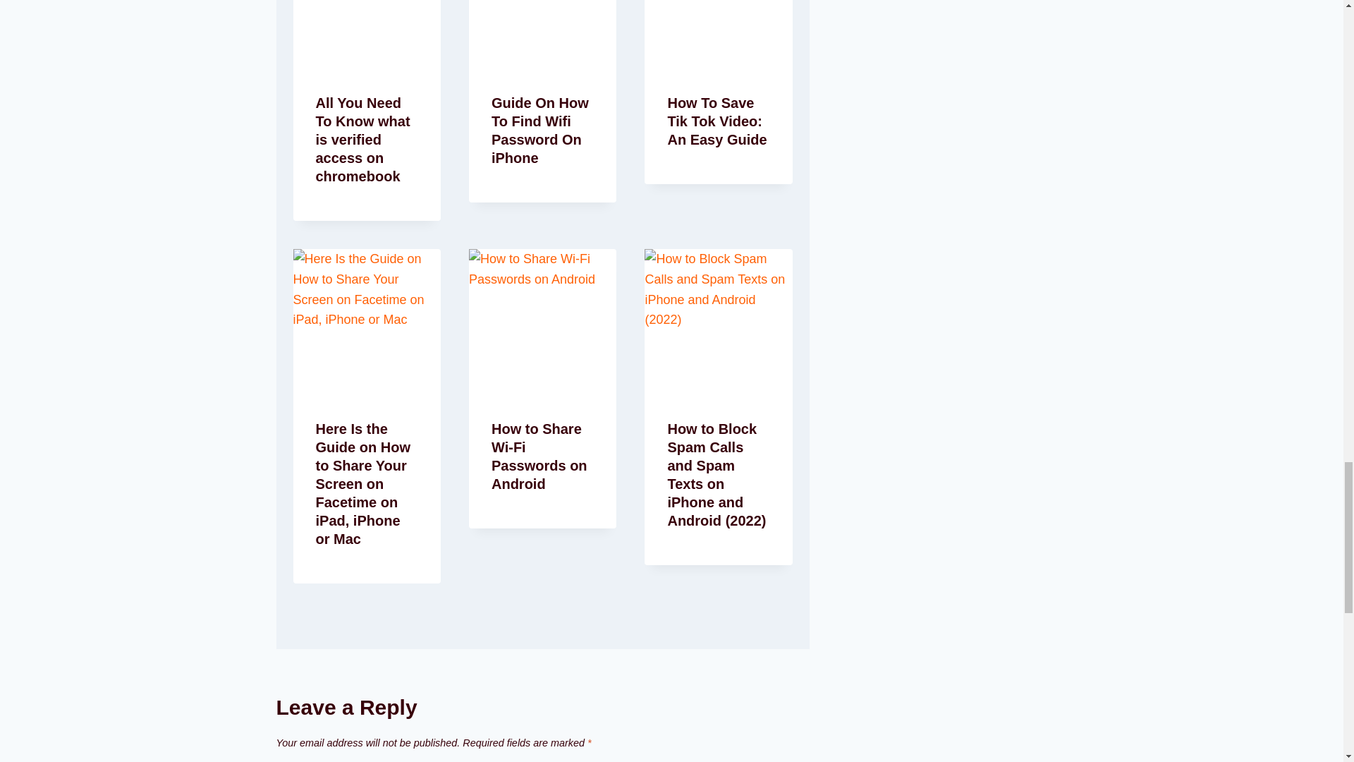  Describe the element at coordinates (362, 140) in the screenshot. I see `All You Need To Know what is verified access on chromebook` at that location.